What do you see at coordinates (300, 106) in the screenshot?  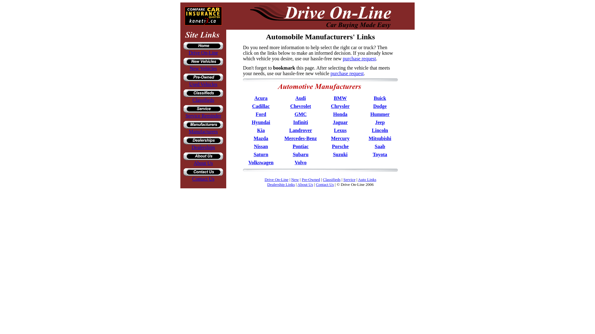 I see `Chevrolet` at bounding box center [300, 106].